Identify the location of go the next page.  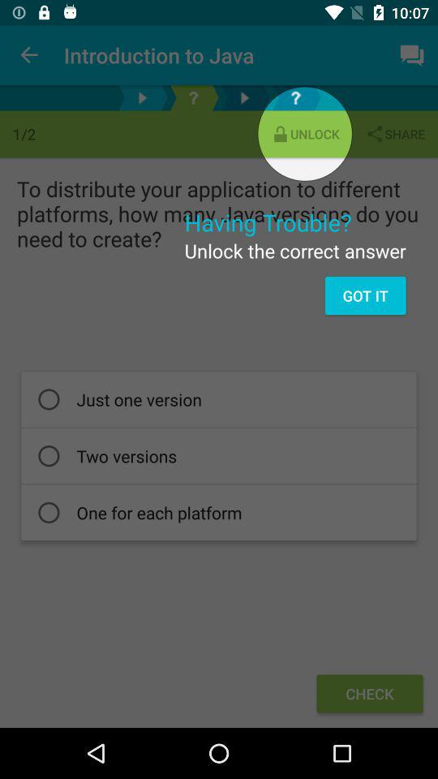
(245, 97).